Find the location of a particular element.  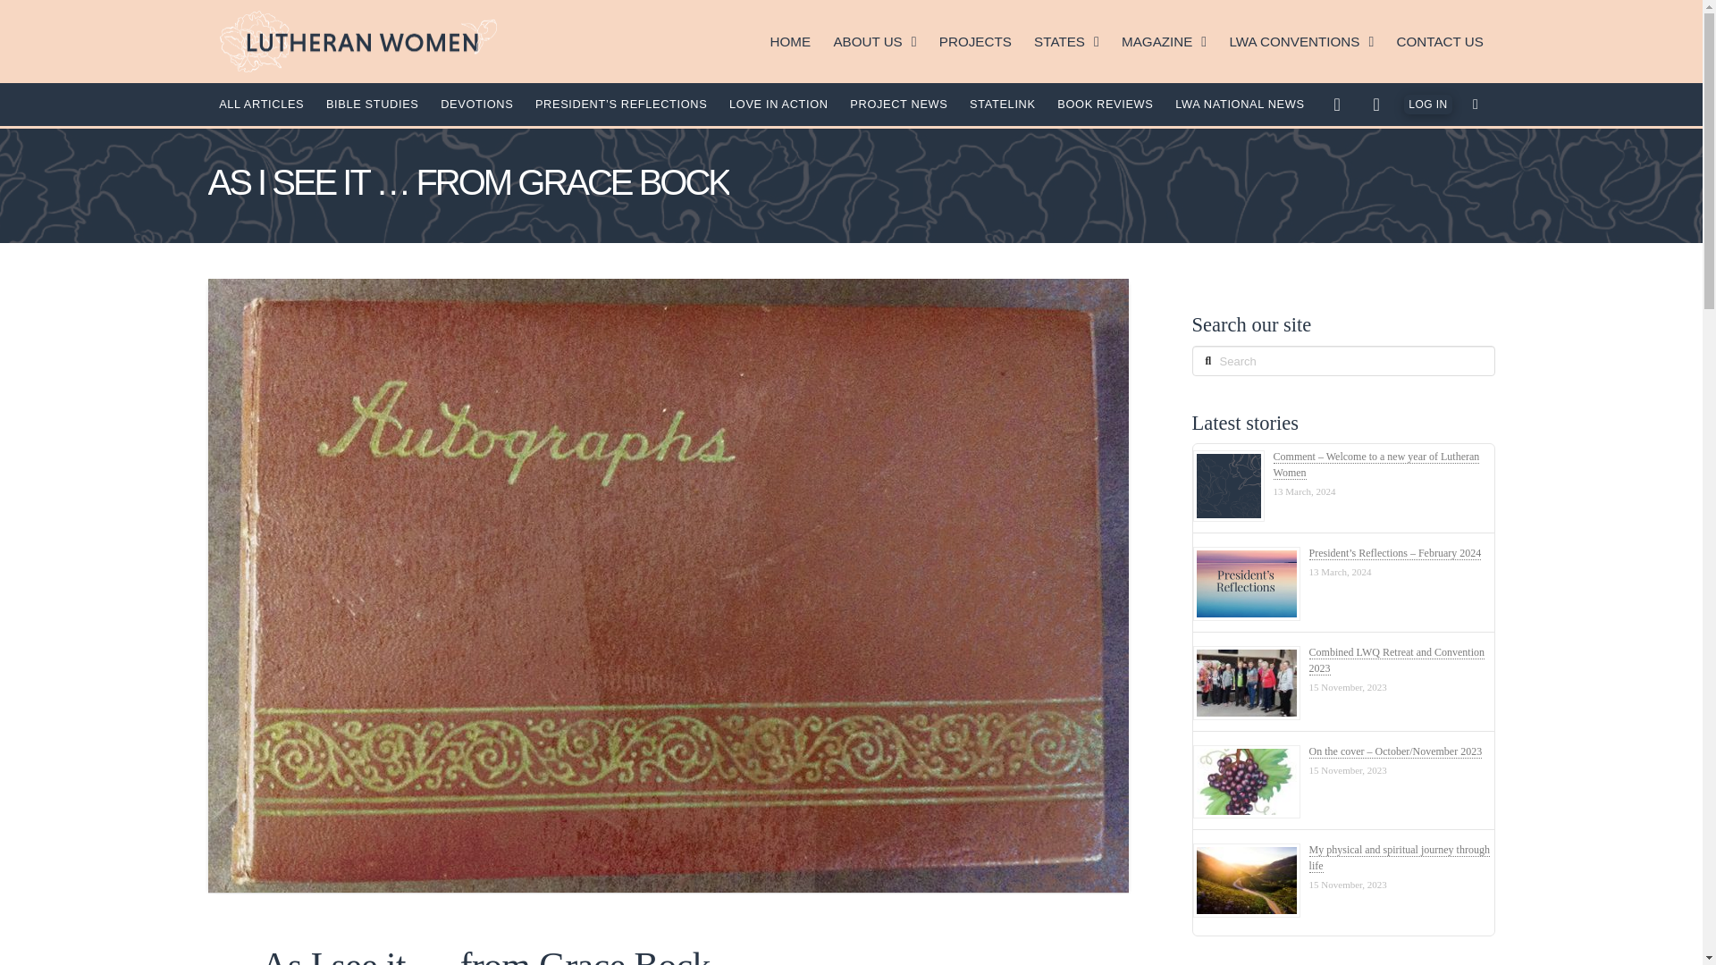

STATELINK is located at coordinates (1001, 105).